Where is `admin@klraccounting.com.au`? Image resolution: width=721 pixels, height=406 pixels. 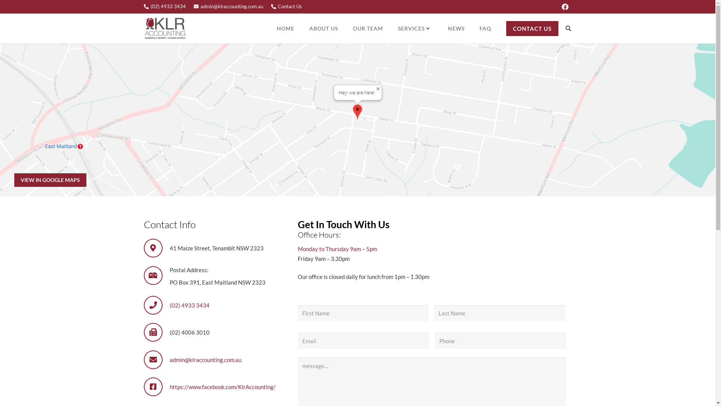
admin@klraccounting.com.au is located at coordinates (206, 360).